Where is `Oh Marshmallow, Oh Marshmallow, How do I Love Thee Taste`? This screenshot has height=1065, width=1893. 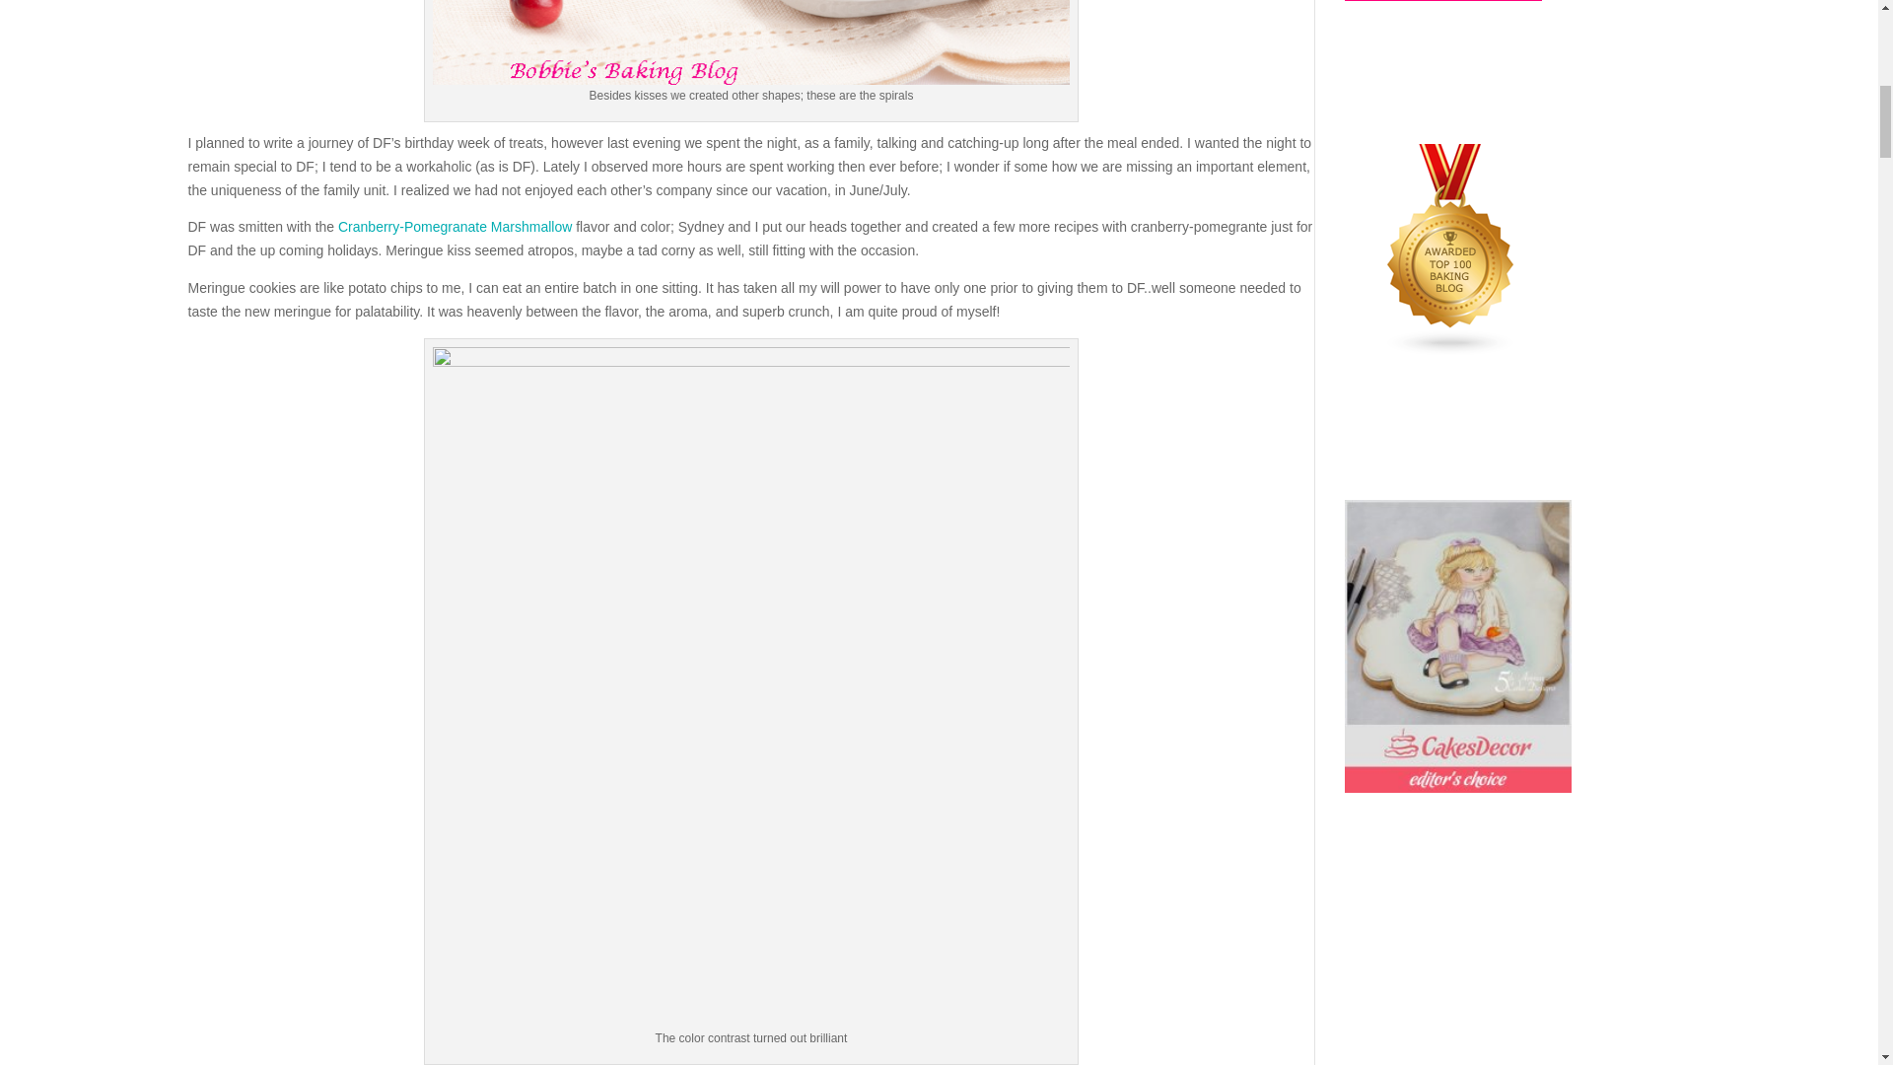
Oh Marshmallow, Oh Marshmallow, How do I Love Thee Taste is located at coordinates (455, 227).